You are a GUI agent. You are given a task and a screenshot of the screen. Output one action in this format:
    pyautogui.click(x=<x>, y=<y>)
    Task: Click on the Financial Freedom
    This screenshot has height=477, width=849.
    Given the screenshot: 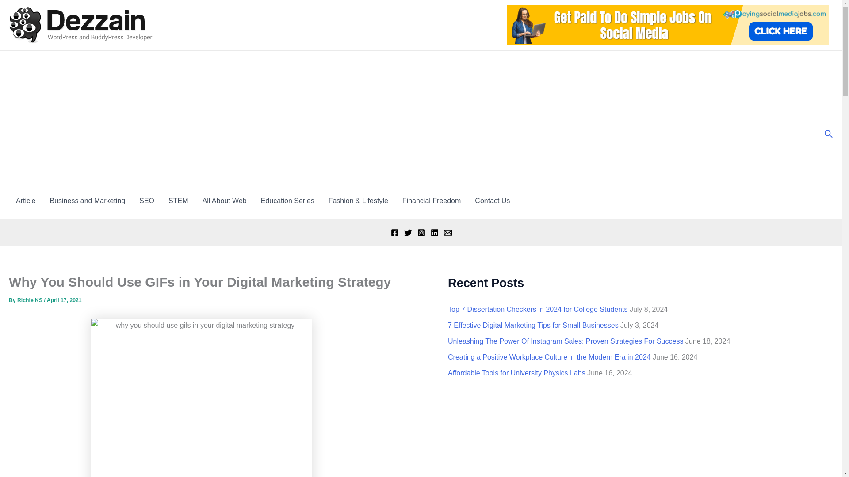 What is the action you would take?
    pyautogui.click(x=432, y=201)
    